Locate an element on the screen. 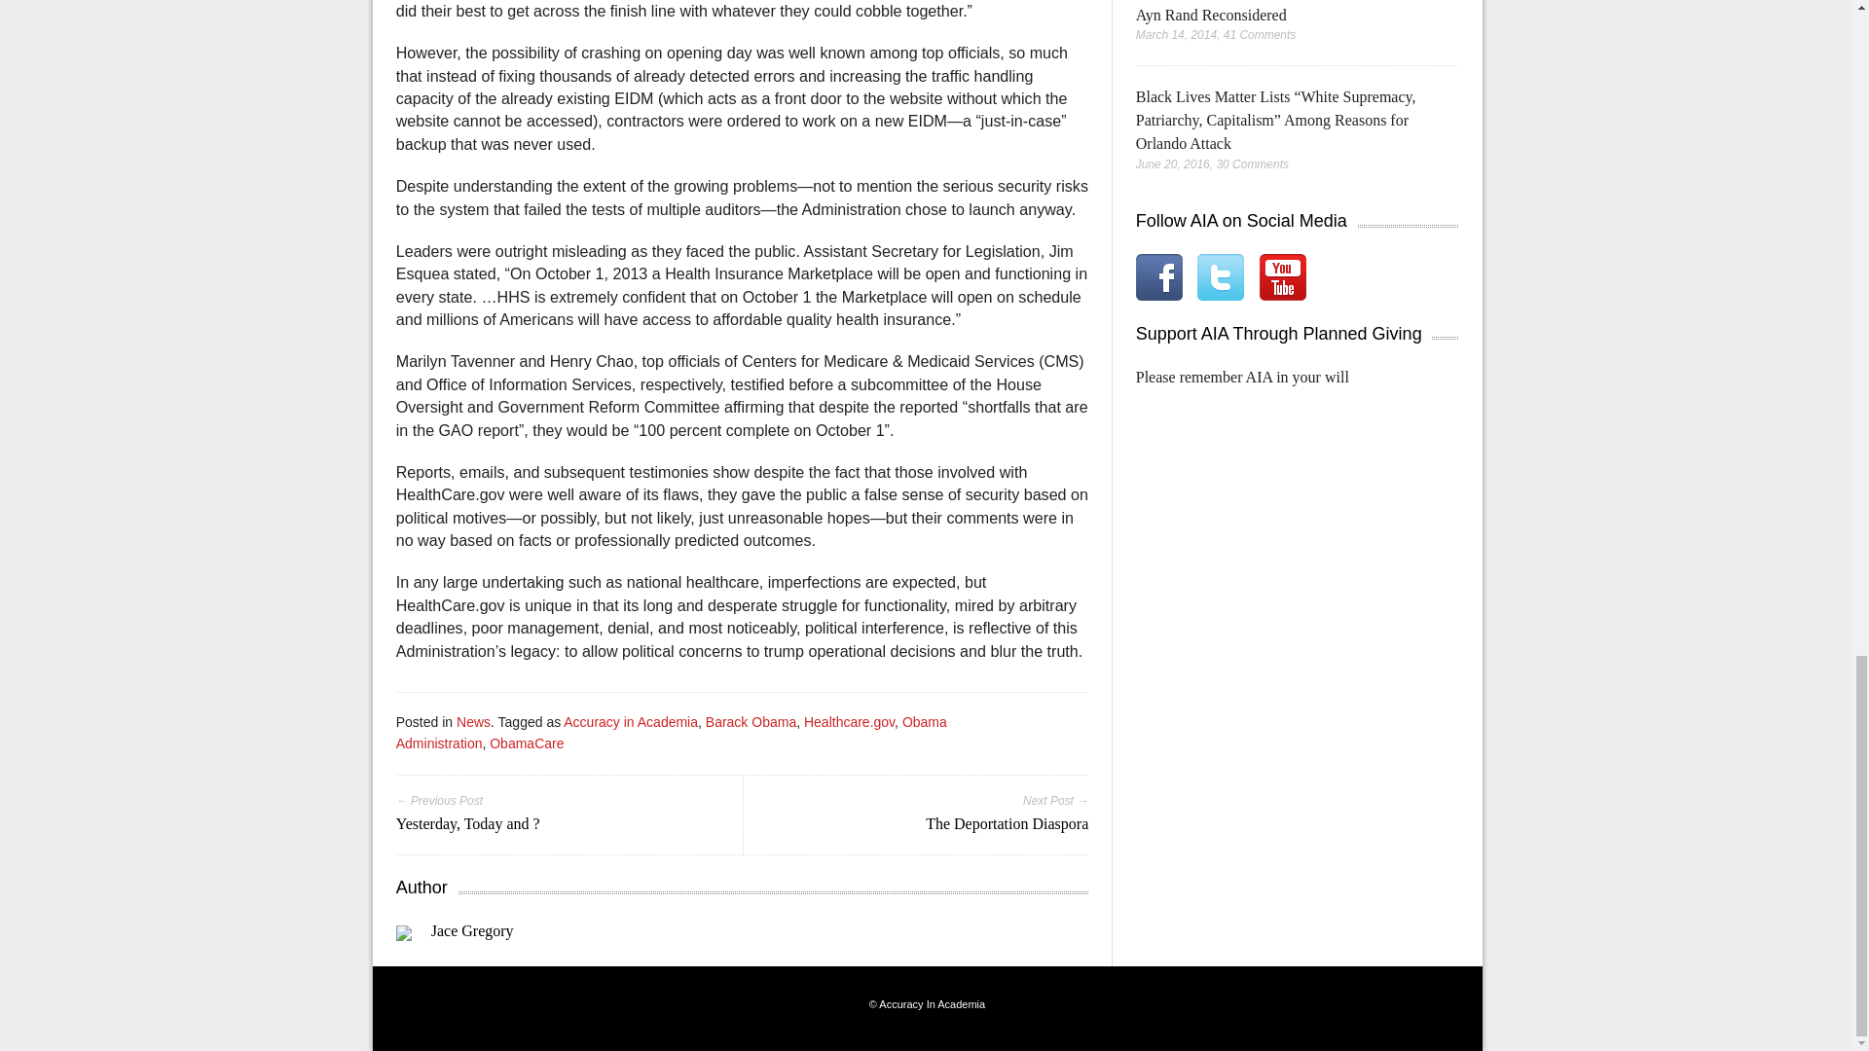 The height and width of the screenshot is (1051, 1869). Obama Administration is located at coordinates (672, 733).